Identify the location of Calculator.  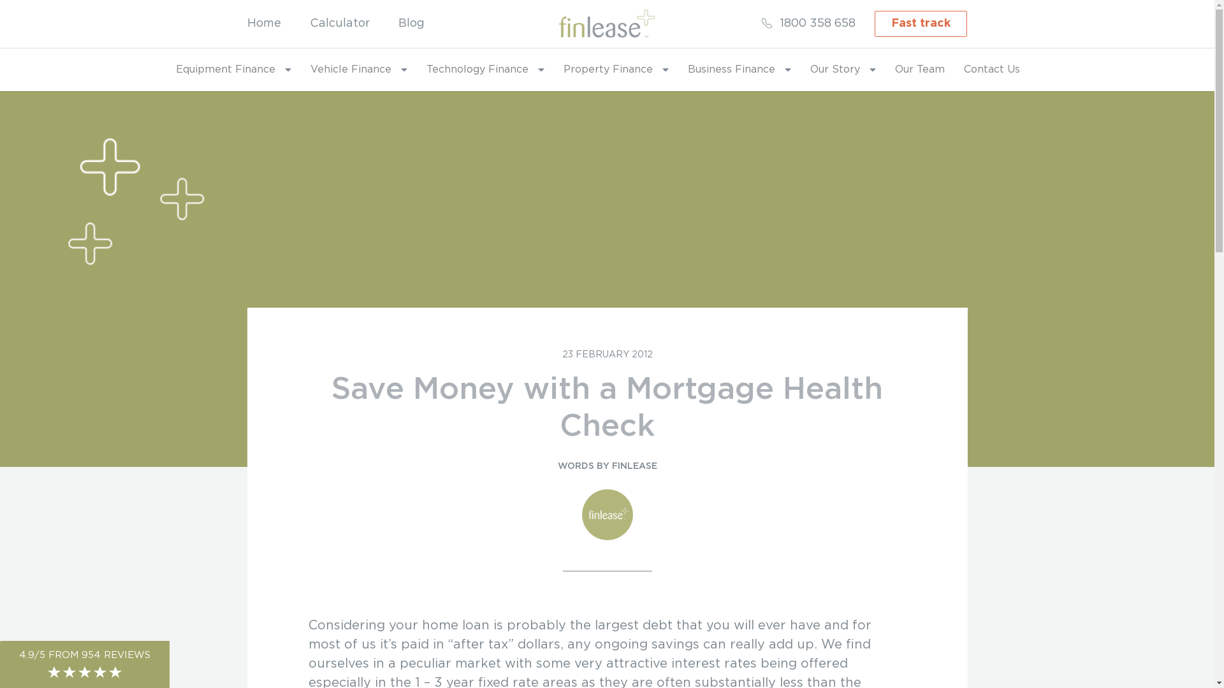
(340, 24).